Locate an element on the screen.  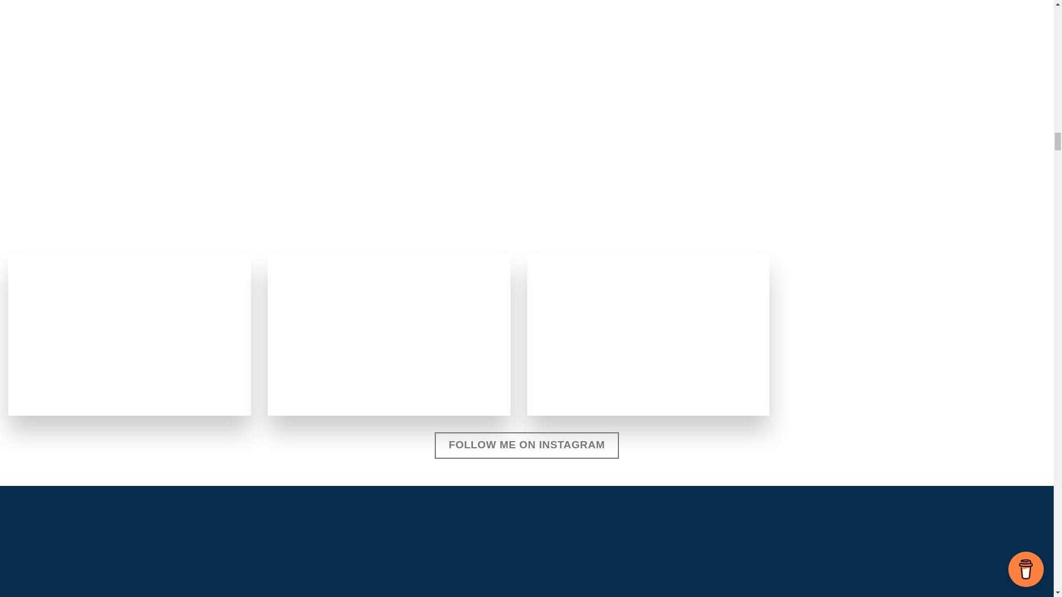
FOLLOW ME ON INSTAGRAM is located at coordinates (526, 446).